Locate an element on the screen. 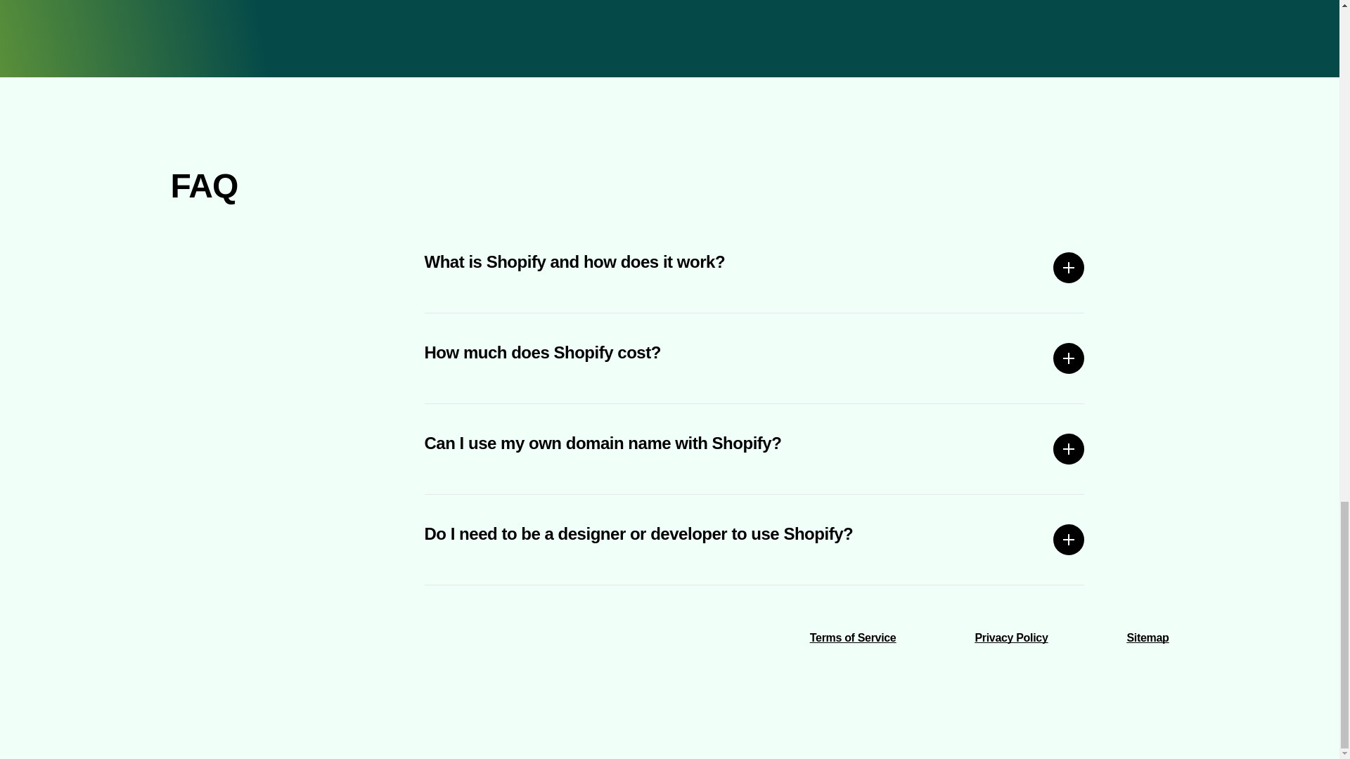  How much does Shopify cost? is located at coordinates (755, 358).